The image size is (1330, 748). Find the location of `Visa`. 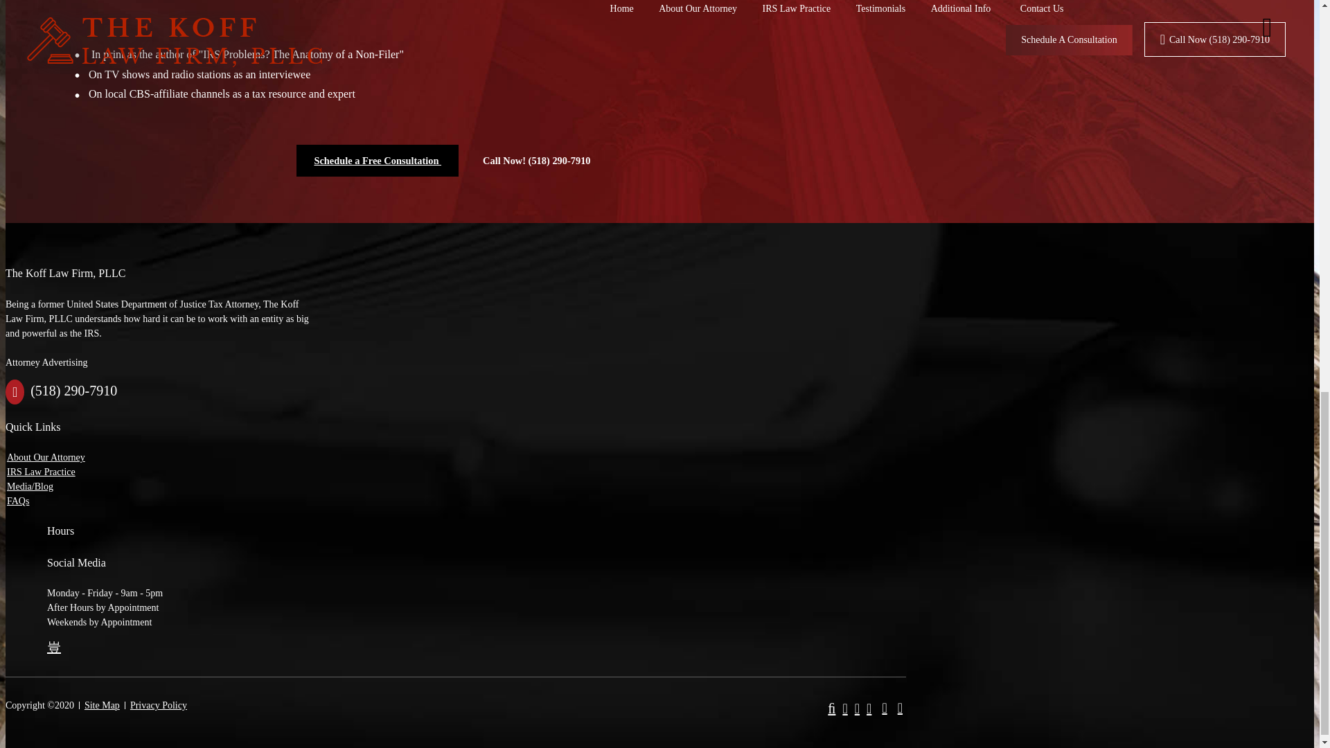

Visa is located at coordinates (857, 708).